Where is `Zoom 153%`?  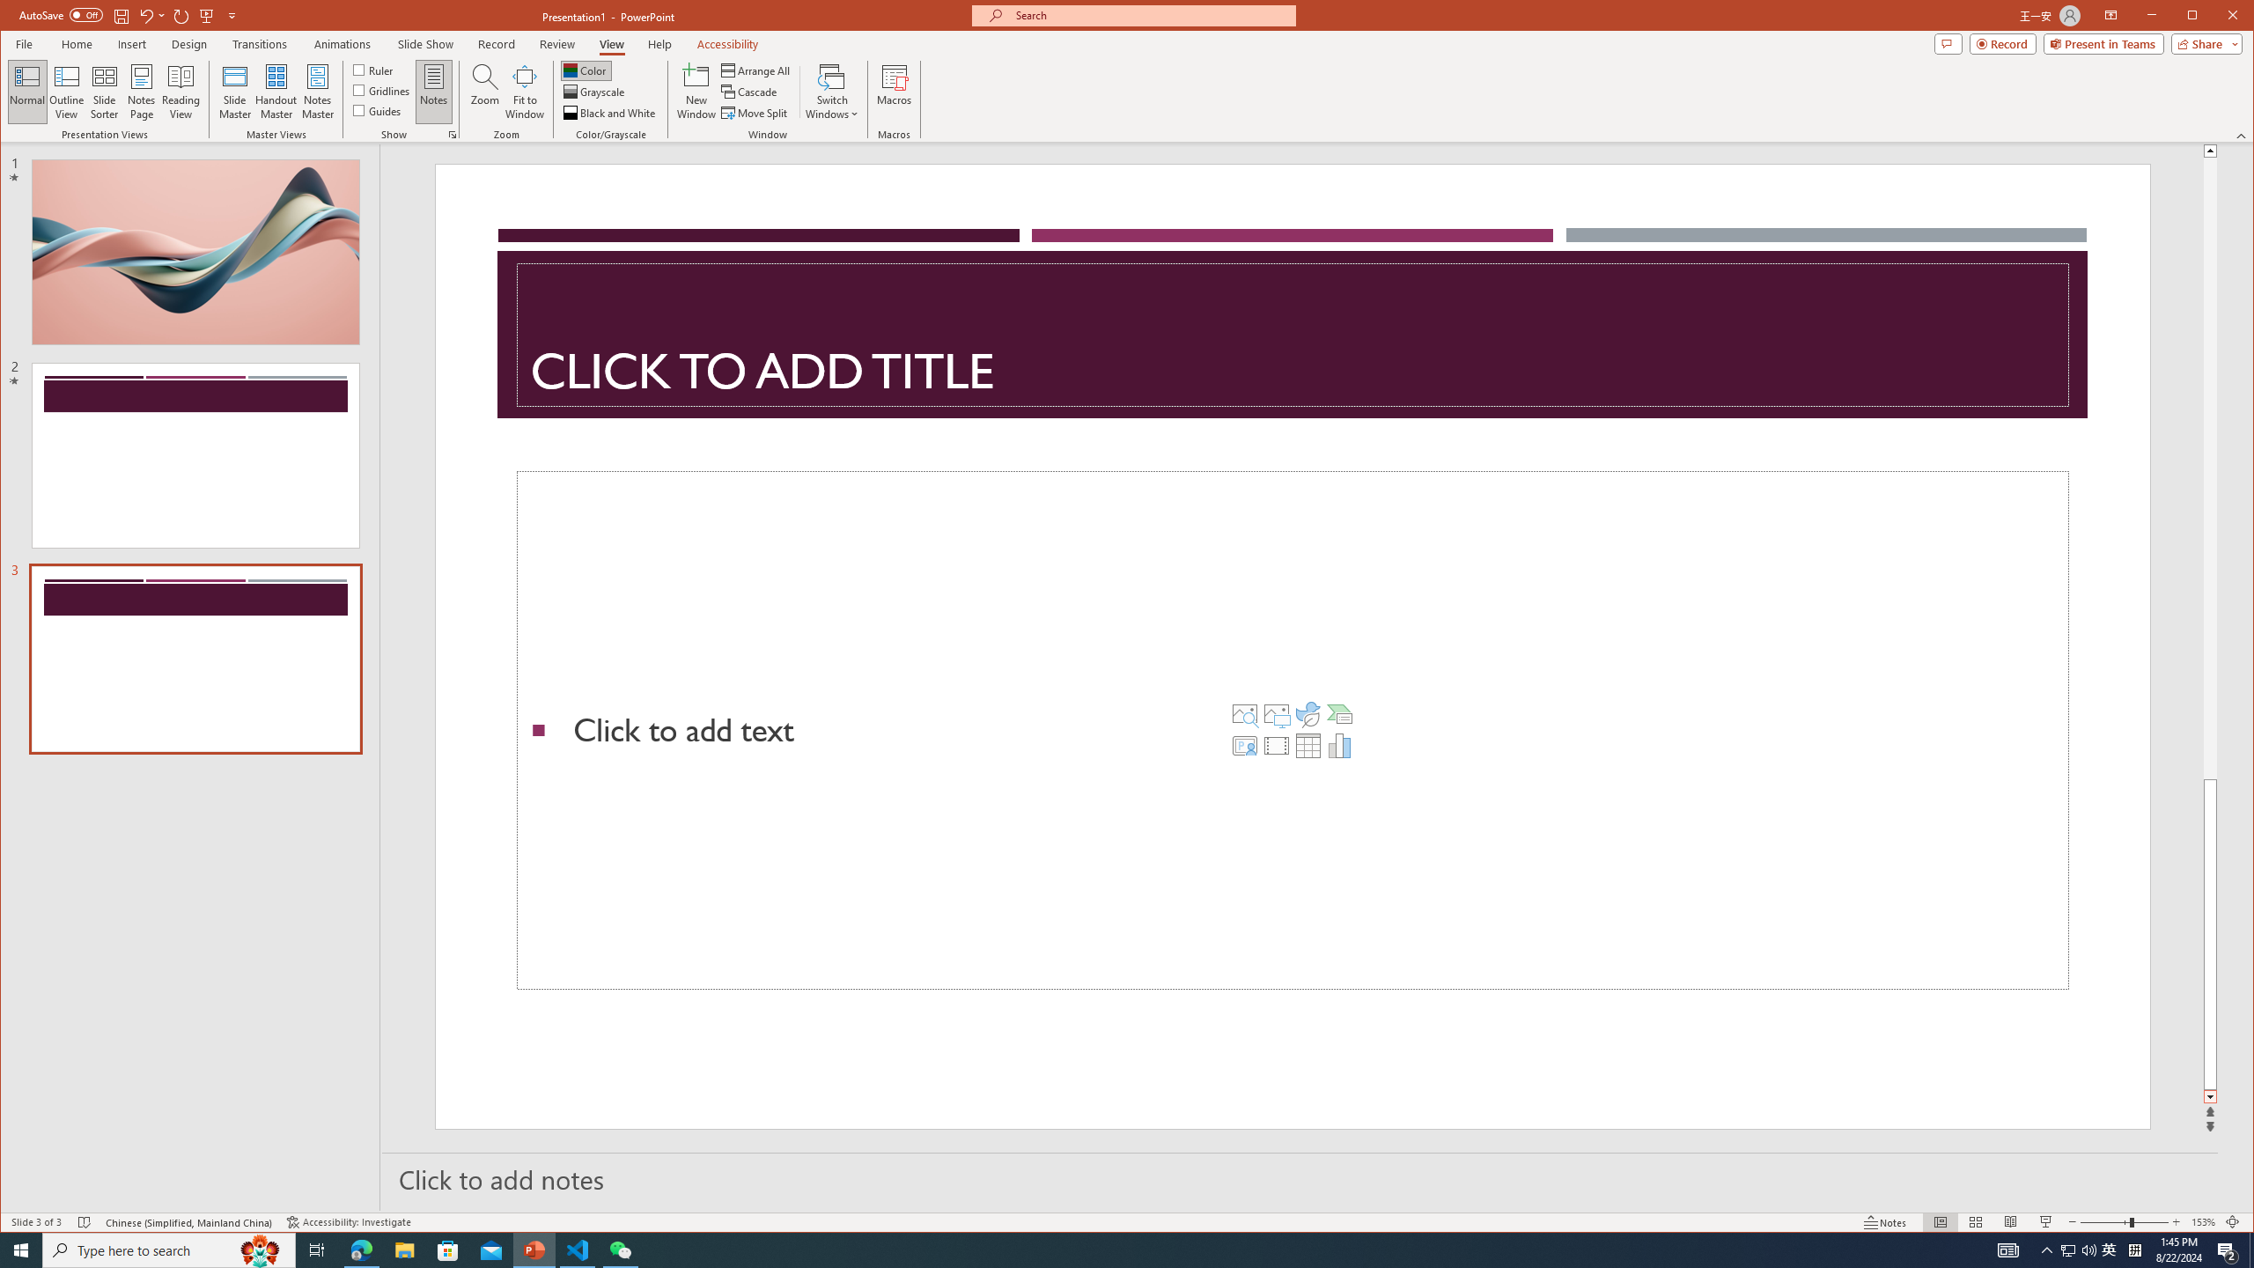
Zoom 153% is located at coordinates (2203, 1222).